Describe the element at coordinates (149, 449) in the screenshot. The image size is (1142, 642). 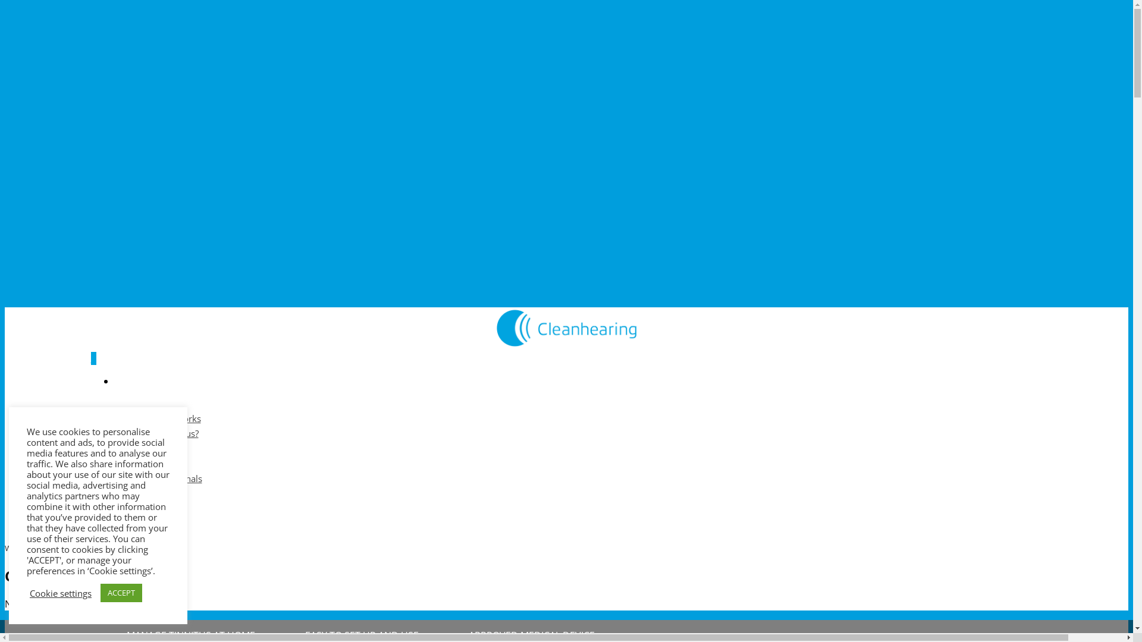
I see `About us` at that location.